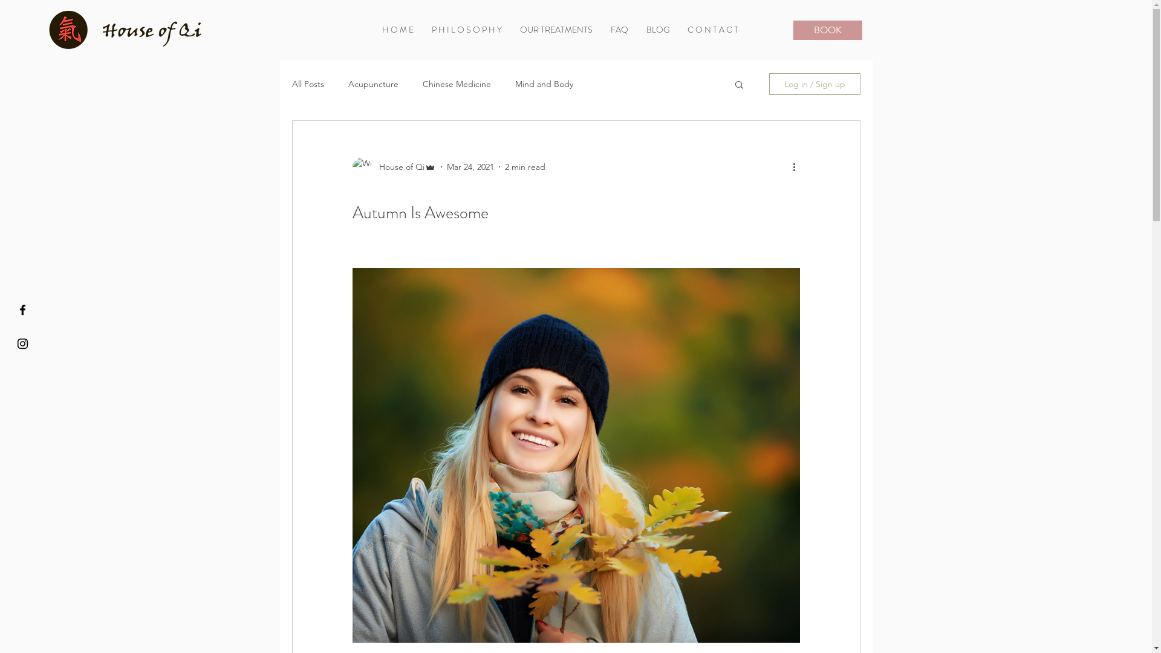  Describe the element at coordinates (544, 84) in the screenshot. I see `Mind and Body` at that location.